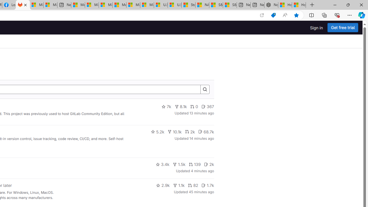  What do you see at coordinates (175, 132) in the screenshot?
I see `10.1k` at bounding box center [175, 132].